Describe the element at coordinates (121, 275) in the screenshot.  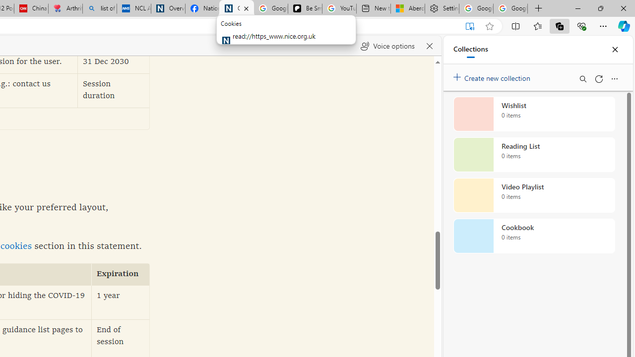
I see `Expiration` at that location.